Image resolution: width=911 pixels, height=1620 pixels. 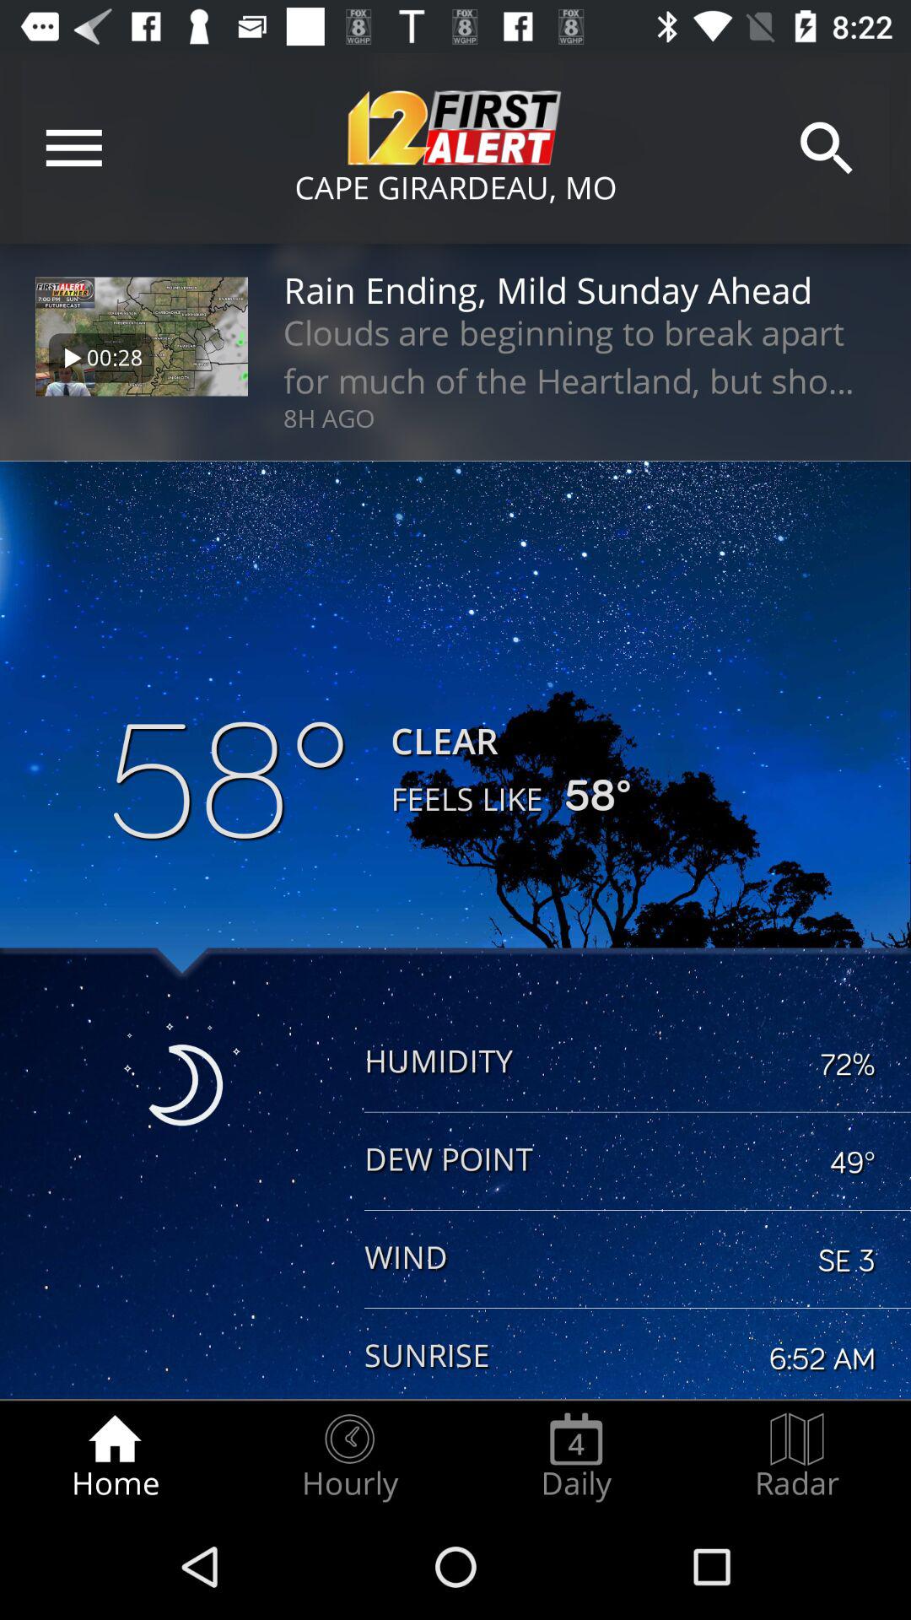 I want to click on launch radio button next to the home radio button, so click(x=349, y=1456).